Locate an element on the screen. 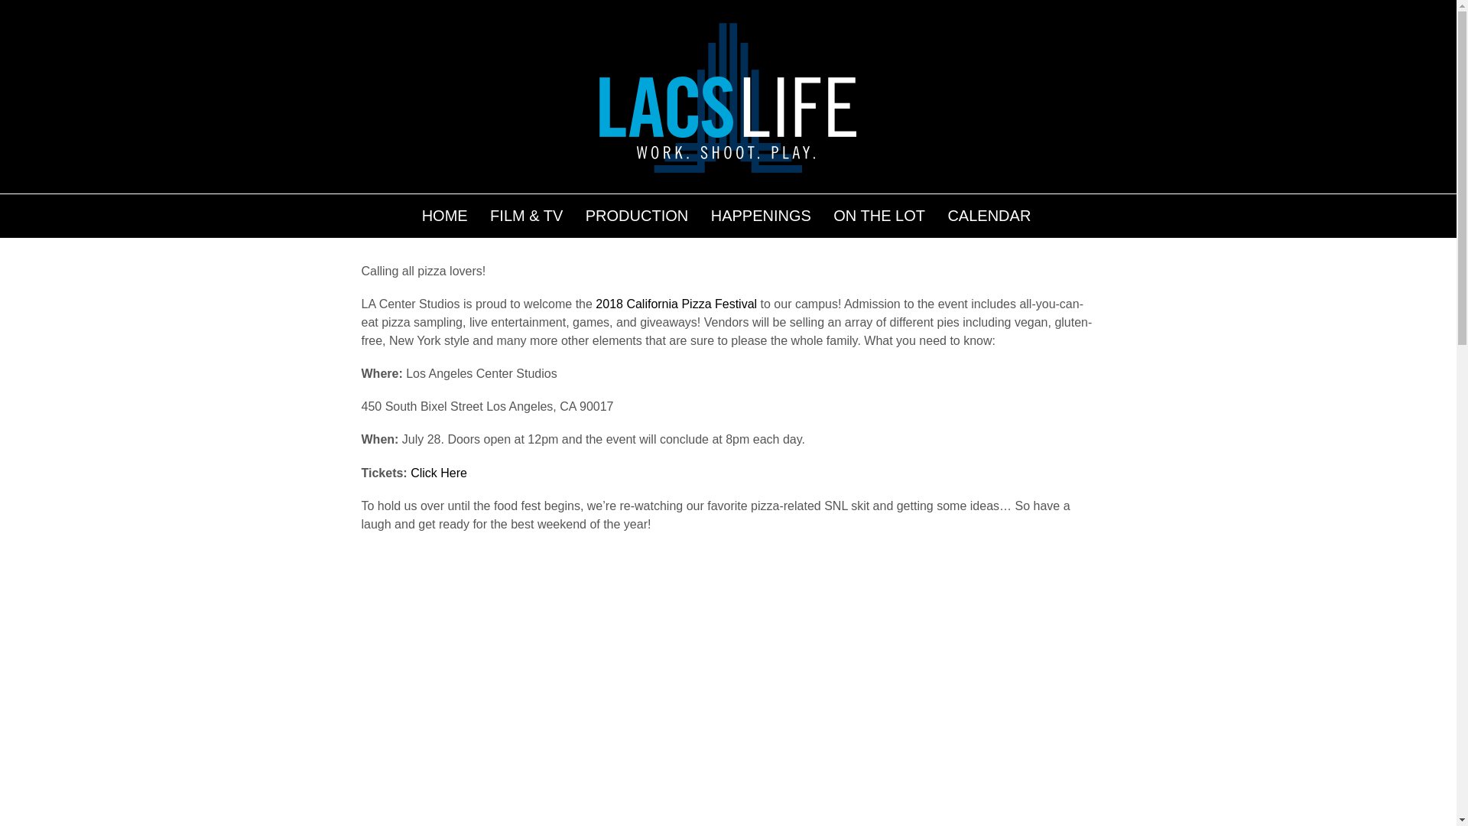 The image size is (1468, 826). Click Here is located at coordinates (439, 473).